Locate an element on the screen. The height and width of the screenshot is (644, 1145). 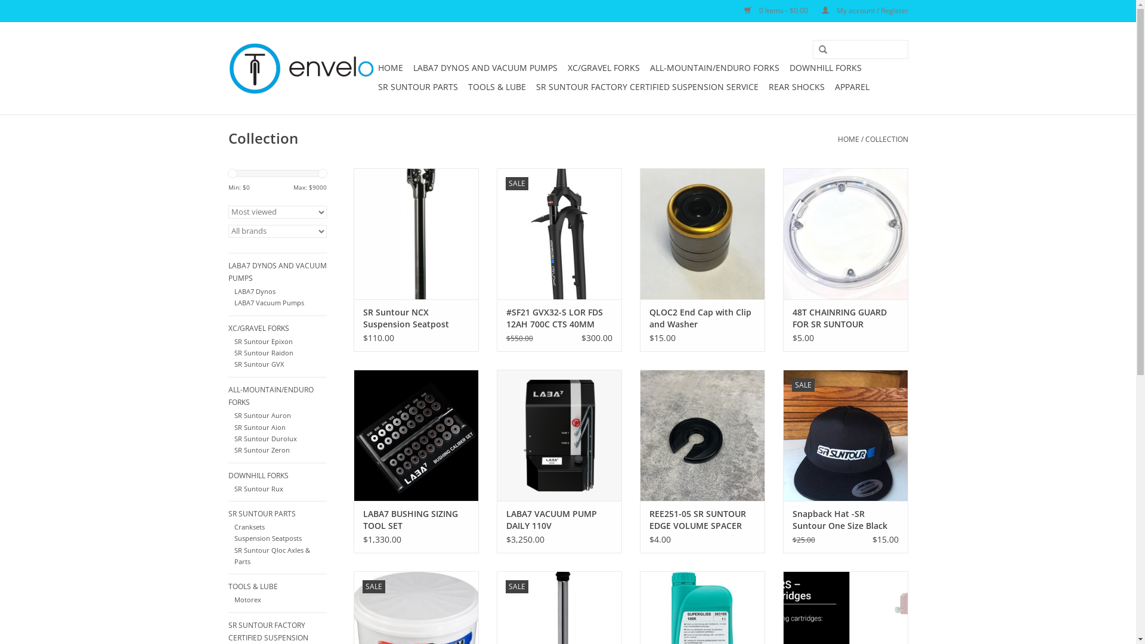
My account / Register is located at coordinates (859, 11).